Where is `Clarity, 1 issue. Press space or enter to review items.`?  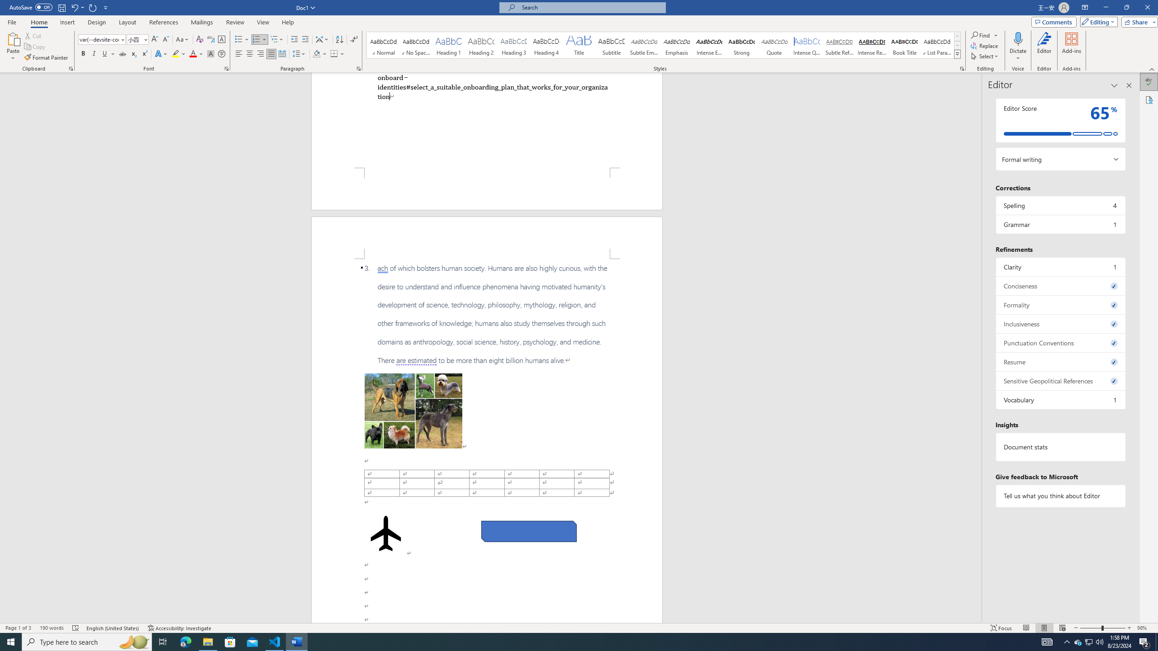 Clarity, 1 issue. Press space or enter to review items. is located at coordinates (1060, 267).